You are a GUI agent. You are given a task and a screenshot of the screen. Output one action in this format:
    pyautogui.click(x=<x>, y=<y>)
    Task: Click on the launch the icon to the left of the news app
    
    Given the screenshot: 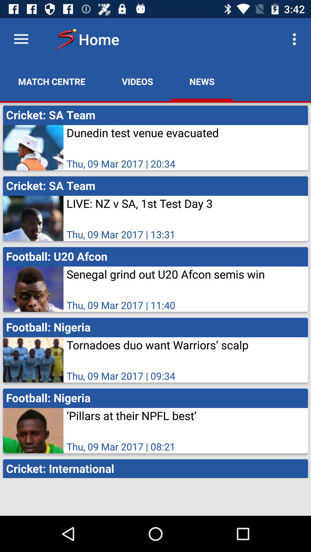 What is the action you would take?
    pyautogui.click(x=137, y=81)
    